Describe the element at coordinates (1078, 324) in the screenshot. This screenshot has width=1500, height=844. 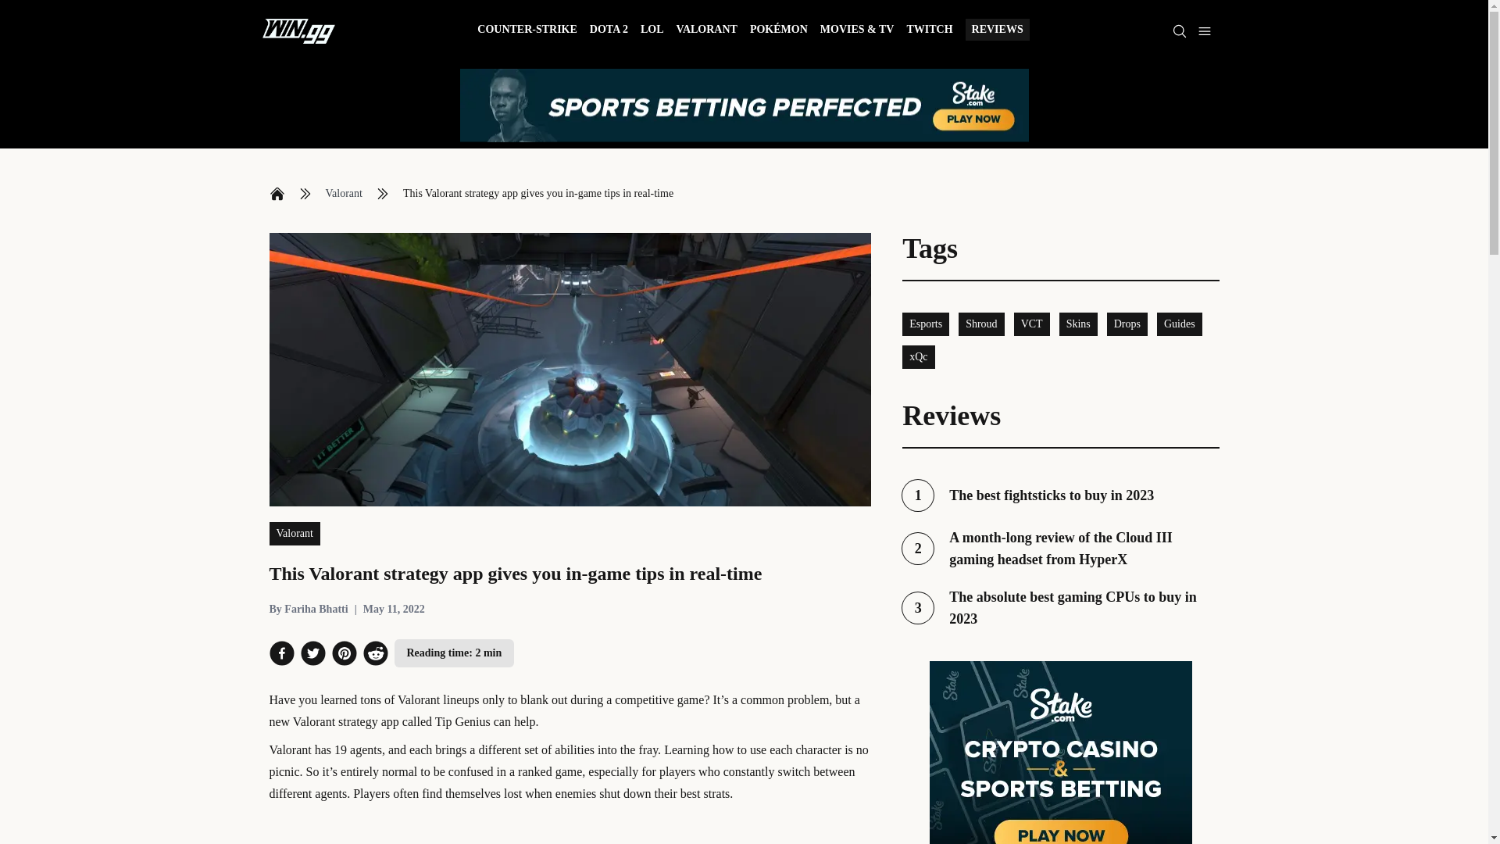
I see `COUNTER-STRIKE` at that location.